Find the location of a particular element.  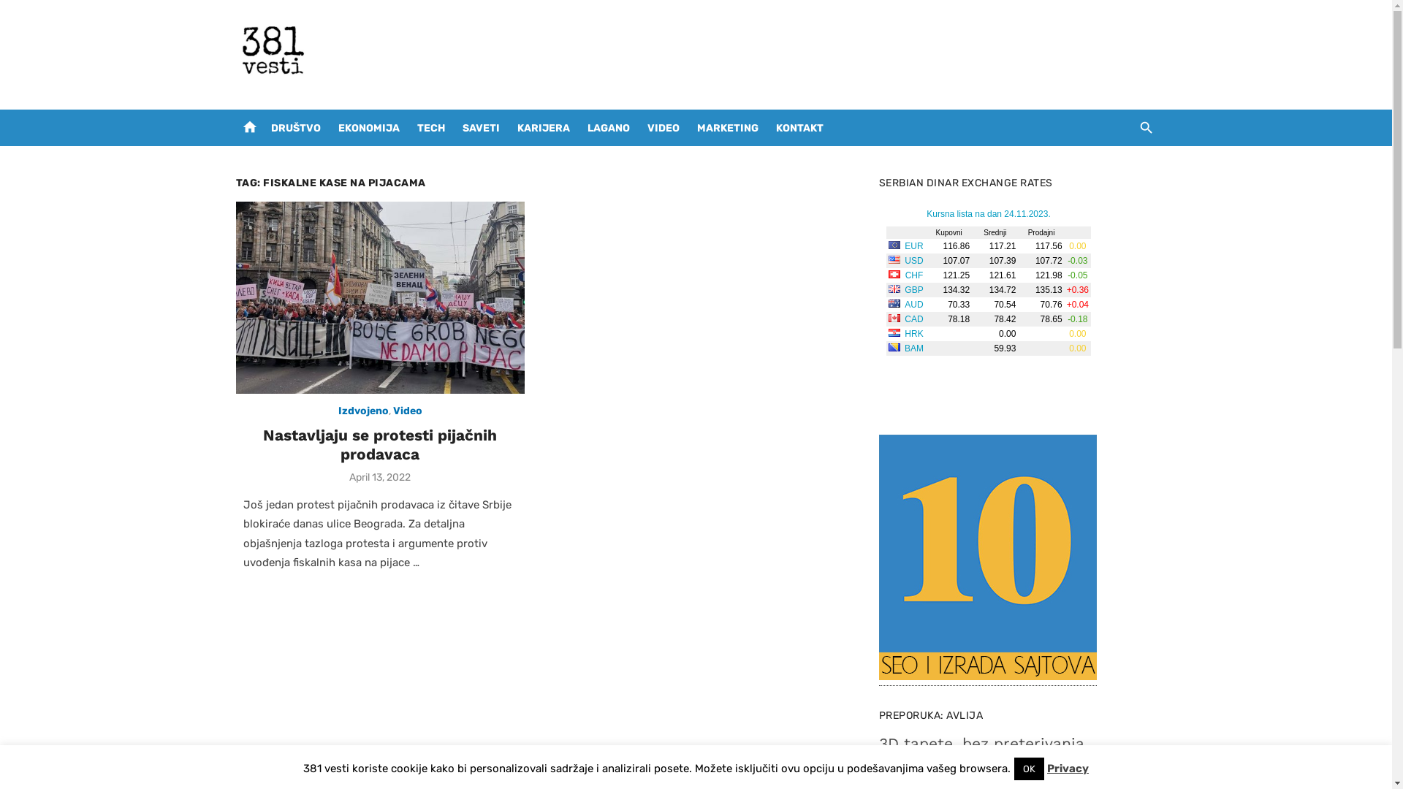

Izdvojeno is located at coordinates (362, 411).